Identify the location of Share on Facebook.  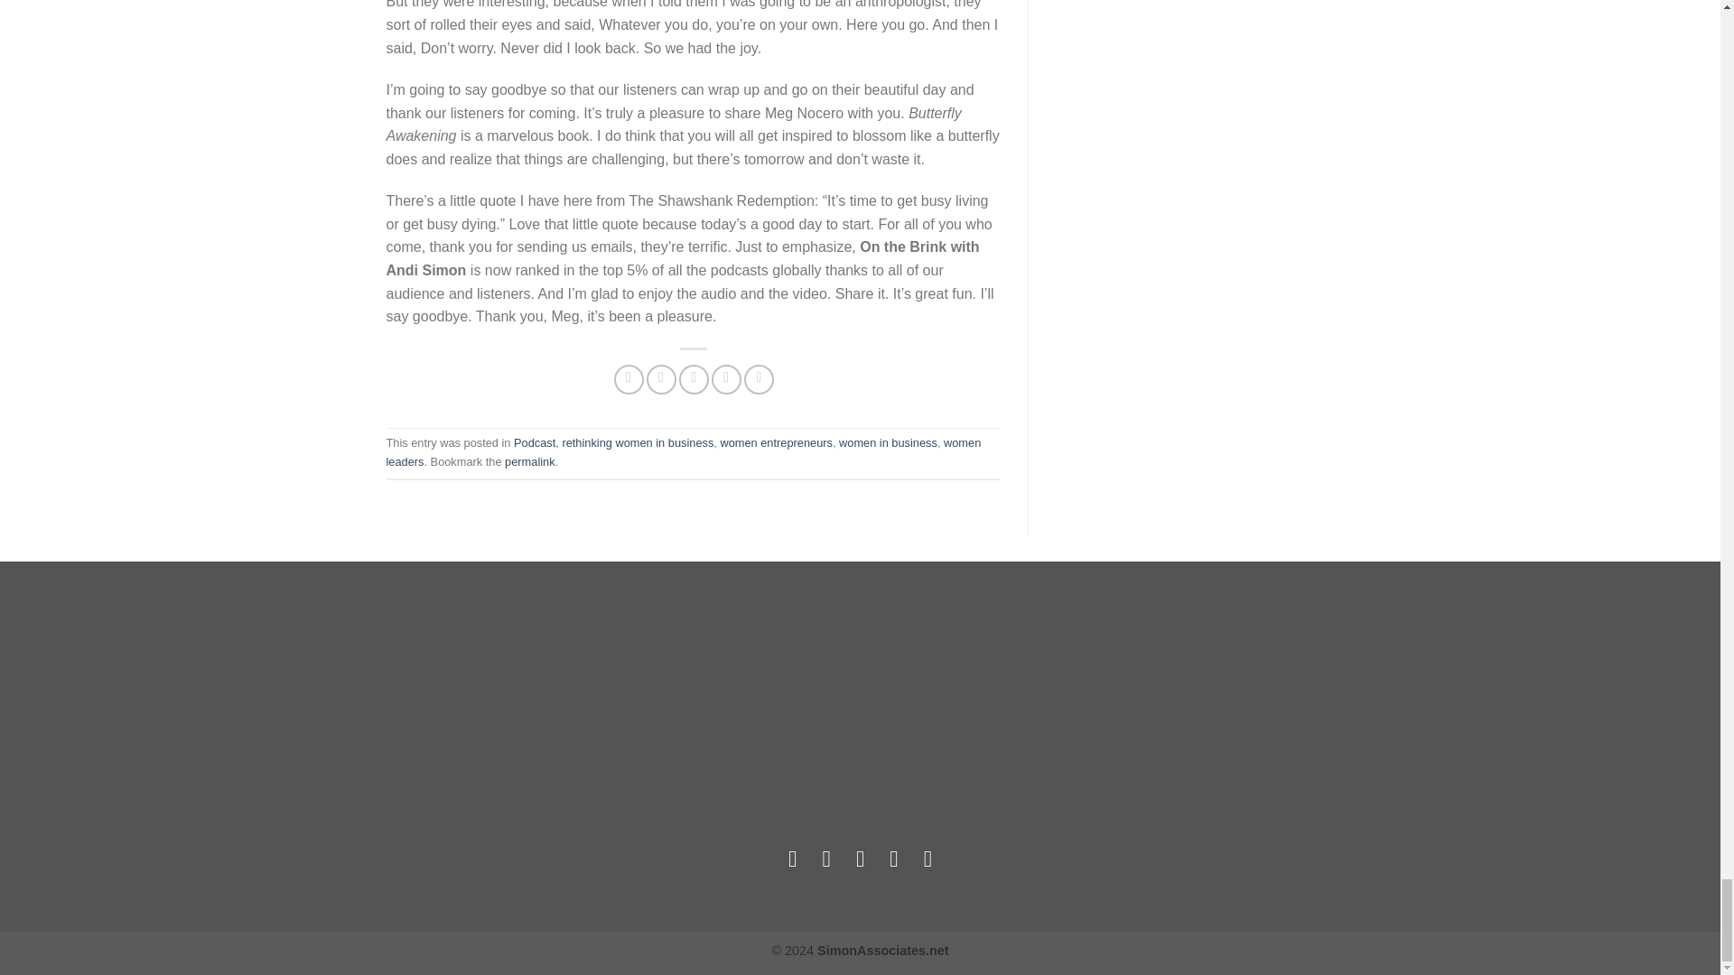
(629, 379).